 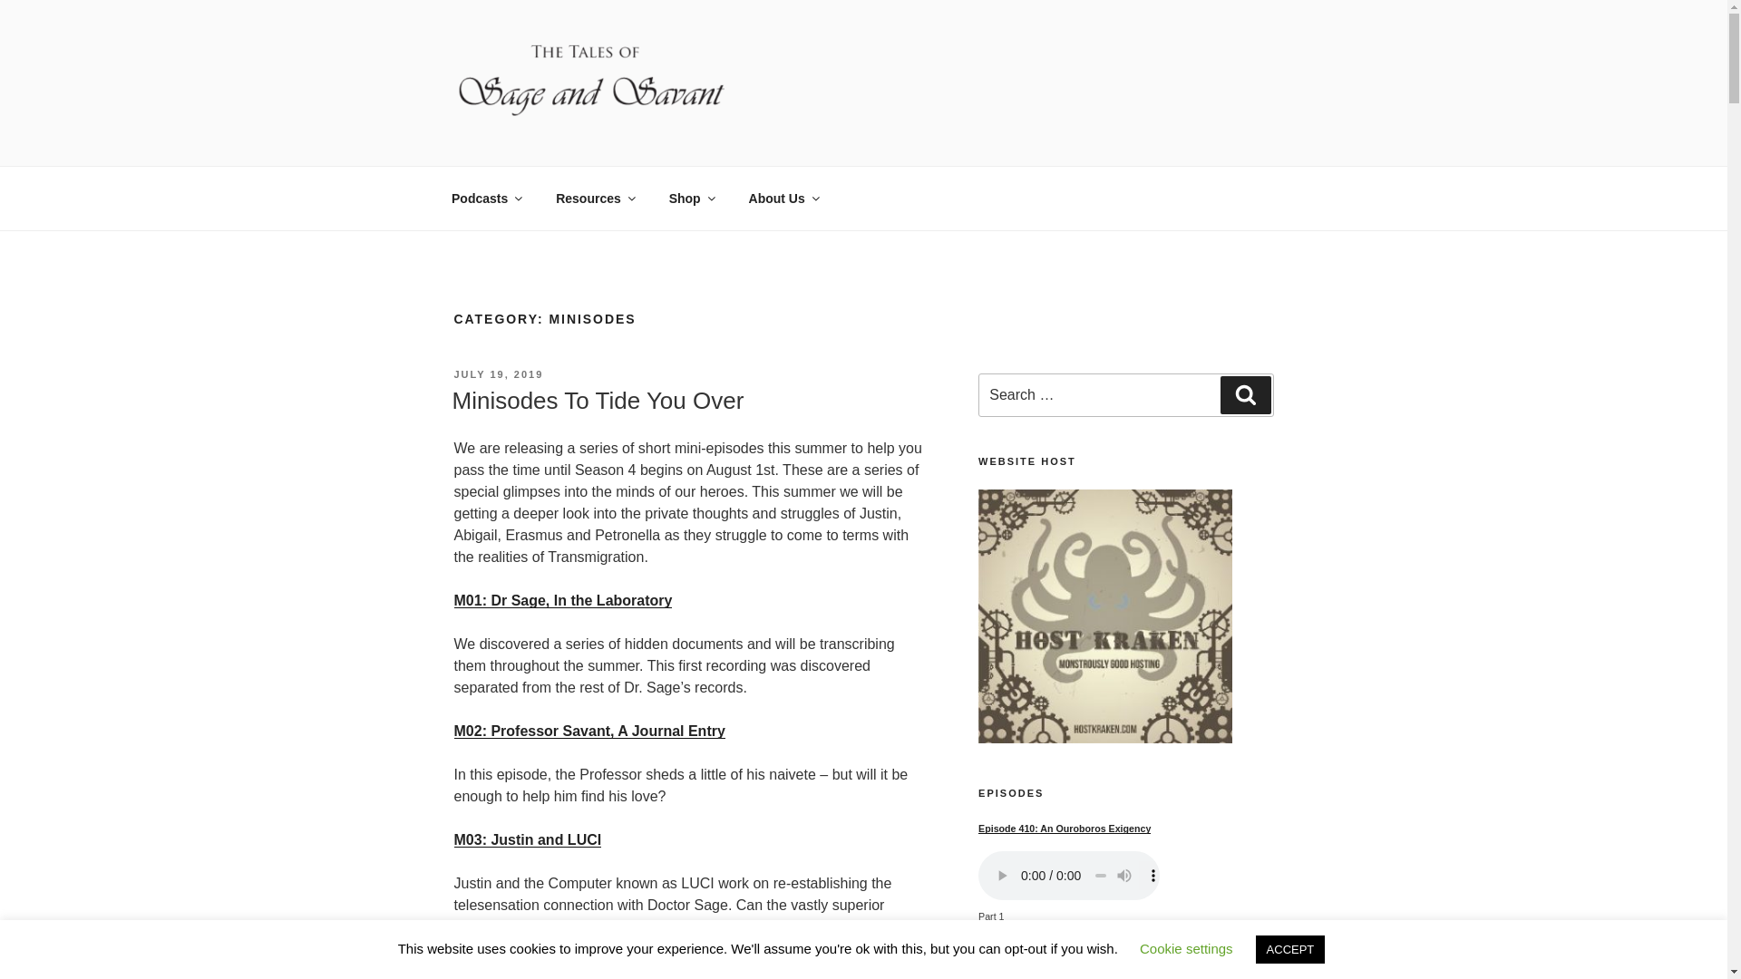 What do you see at coordinates (783, 198) in the screenshot?
I see `About Us` at bounding box center [783, 198].